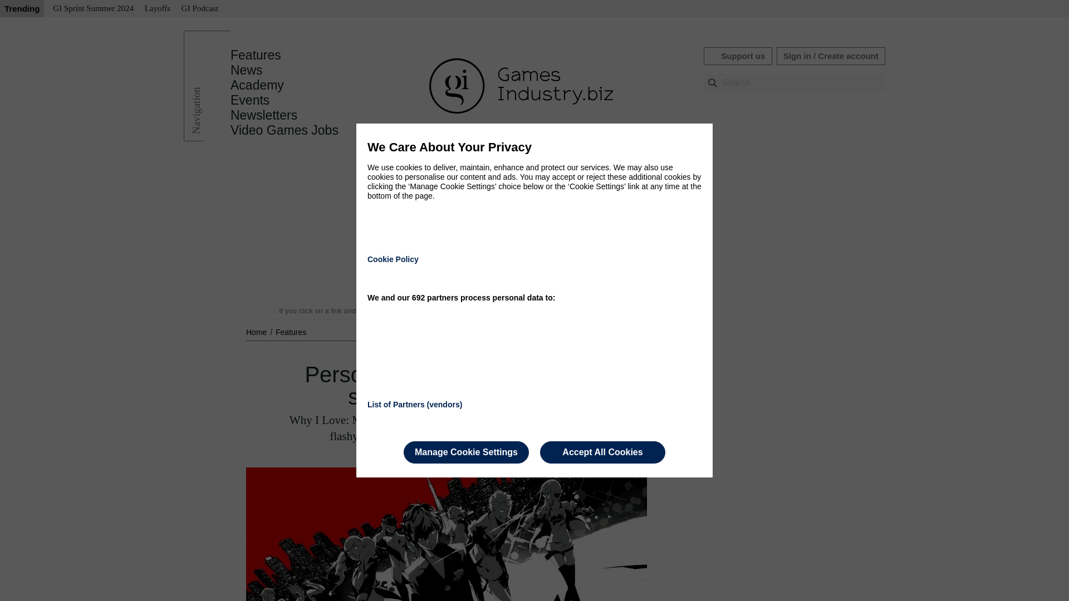 The image size is (1069, 601). Describe the element at coordinates (737, 56) in the screenshot. I see `Support us` at that location.